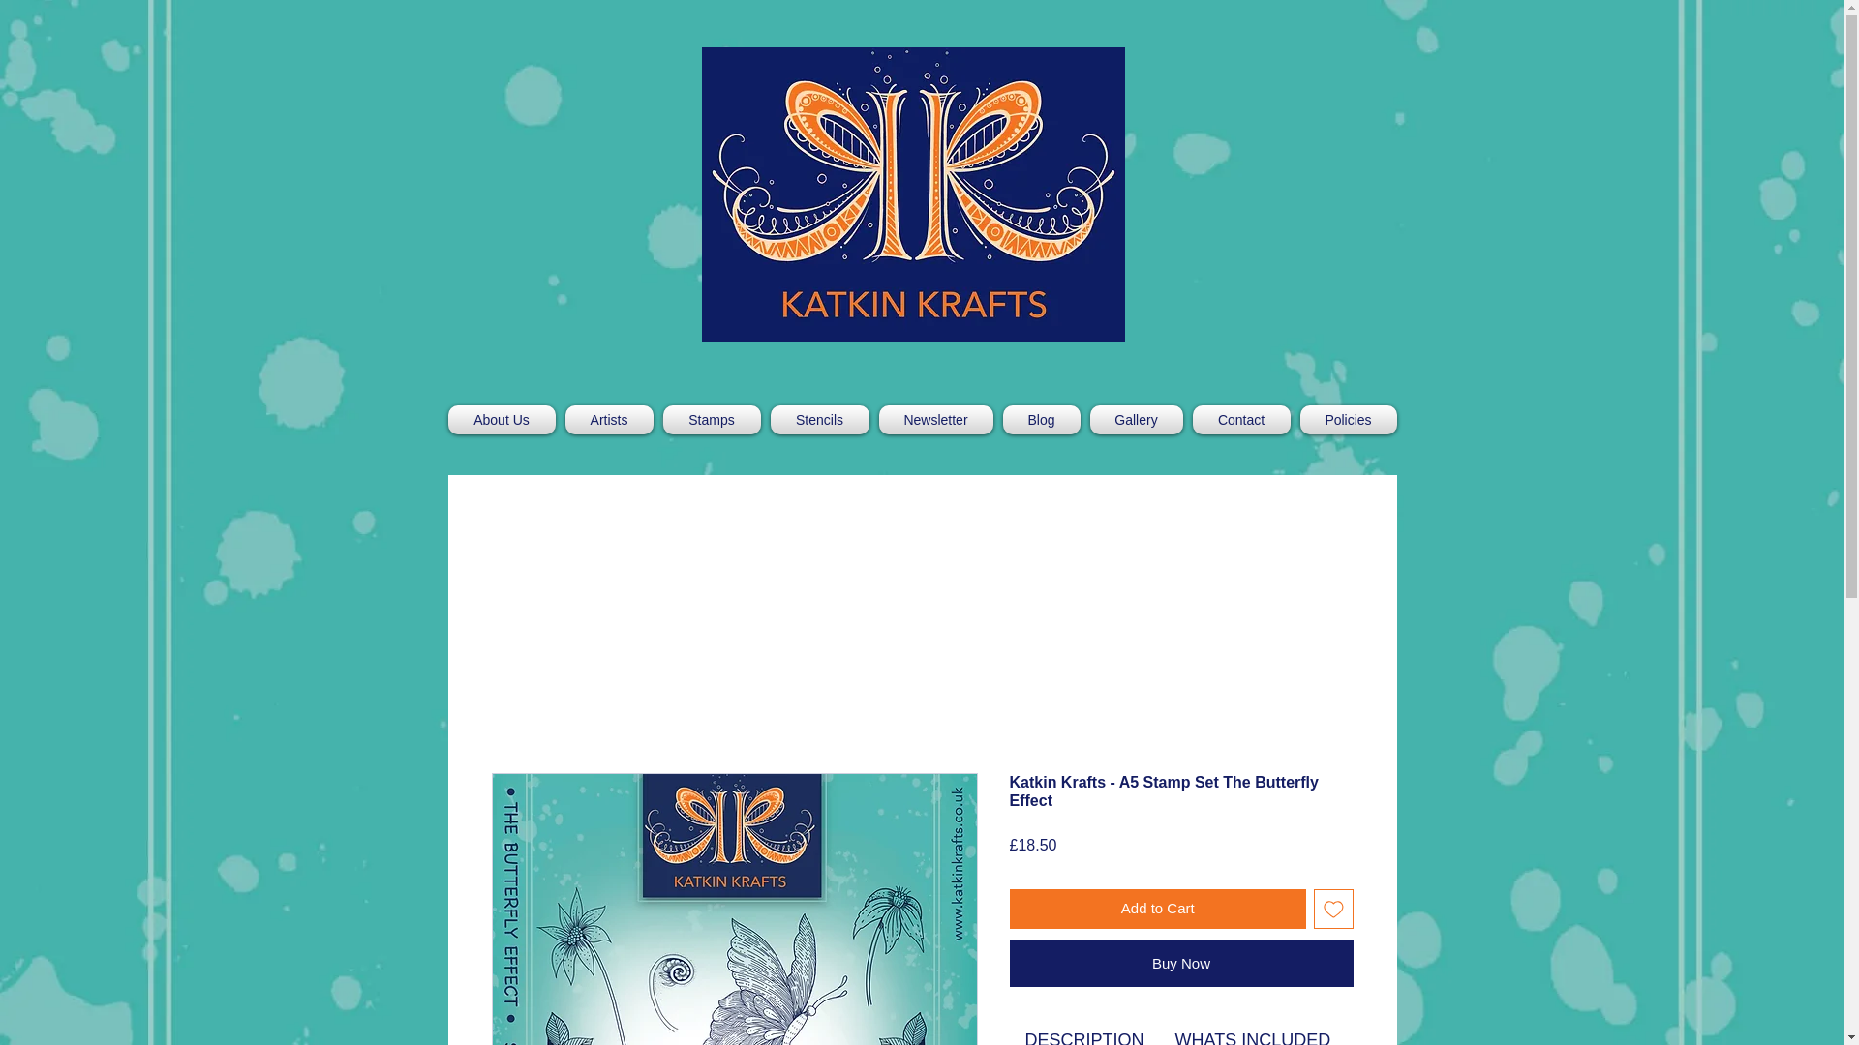  What do you see at coordinates (819, 420) in the screenshot?
I see `Stencils` at bounding box center [819, 420].